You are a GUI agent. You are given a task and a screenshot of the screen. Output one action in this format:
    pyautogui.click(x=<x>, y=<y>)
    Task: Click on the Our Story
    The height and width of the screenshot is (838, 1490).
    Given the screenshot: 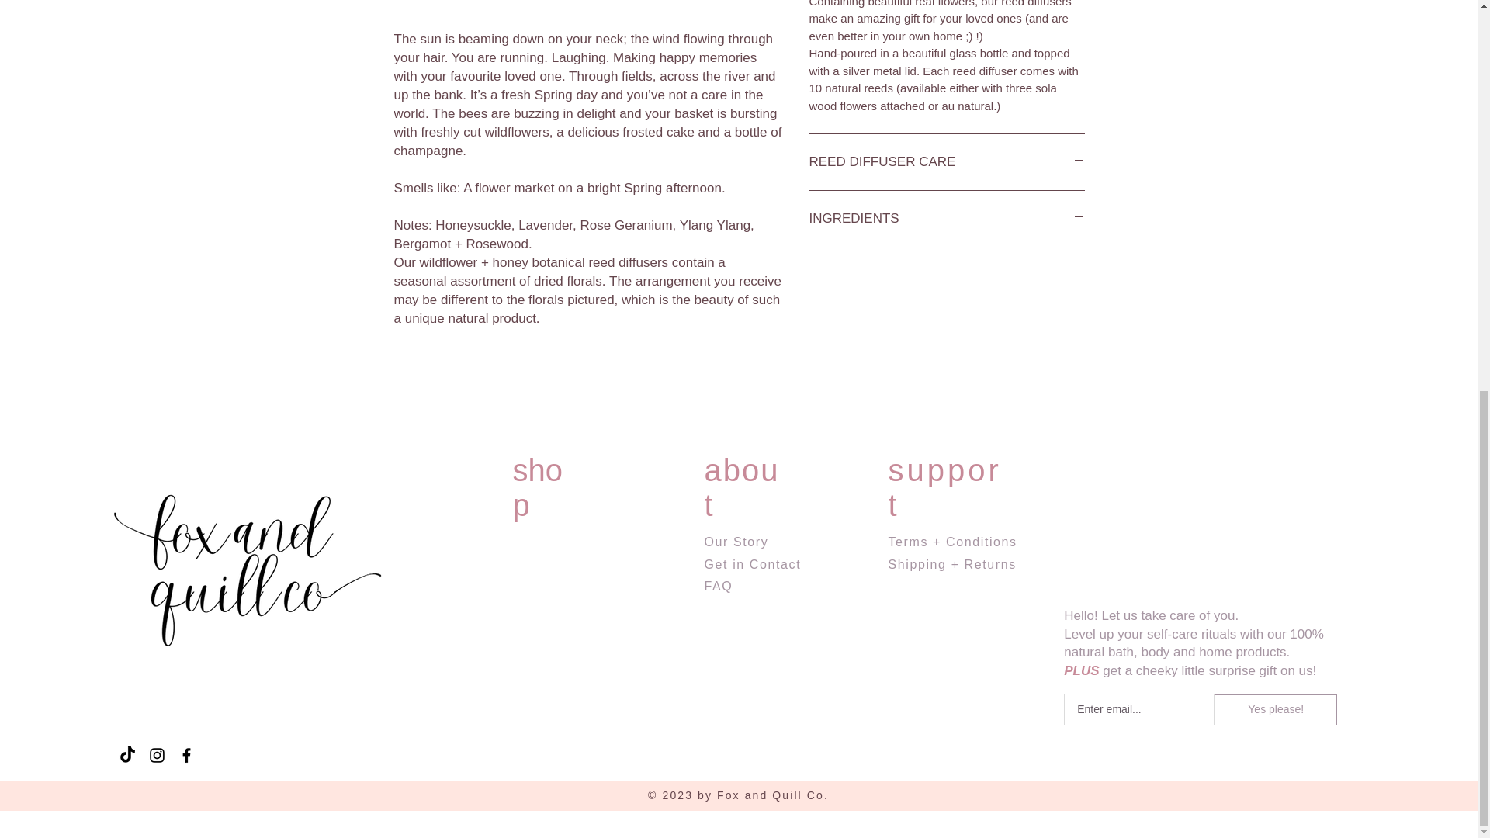 What is the action you would take?
    pyautogui.click(x=736, y=542)
    